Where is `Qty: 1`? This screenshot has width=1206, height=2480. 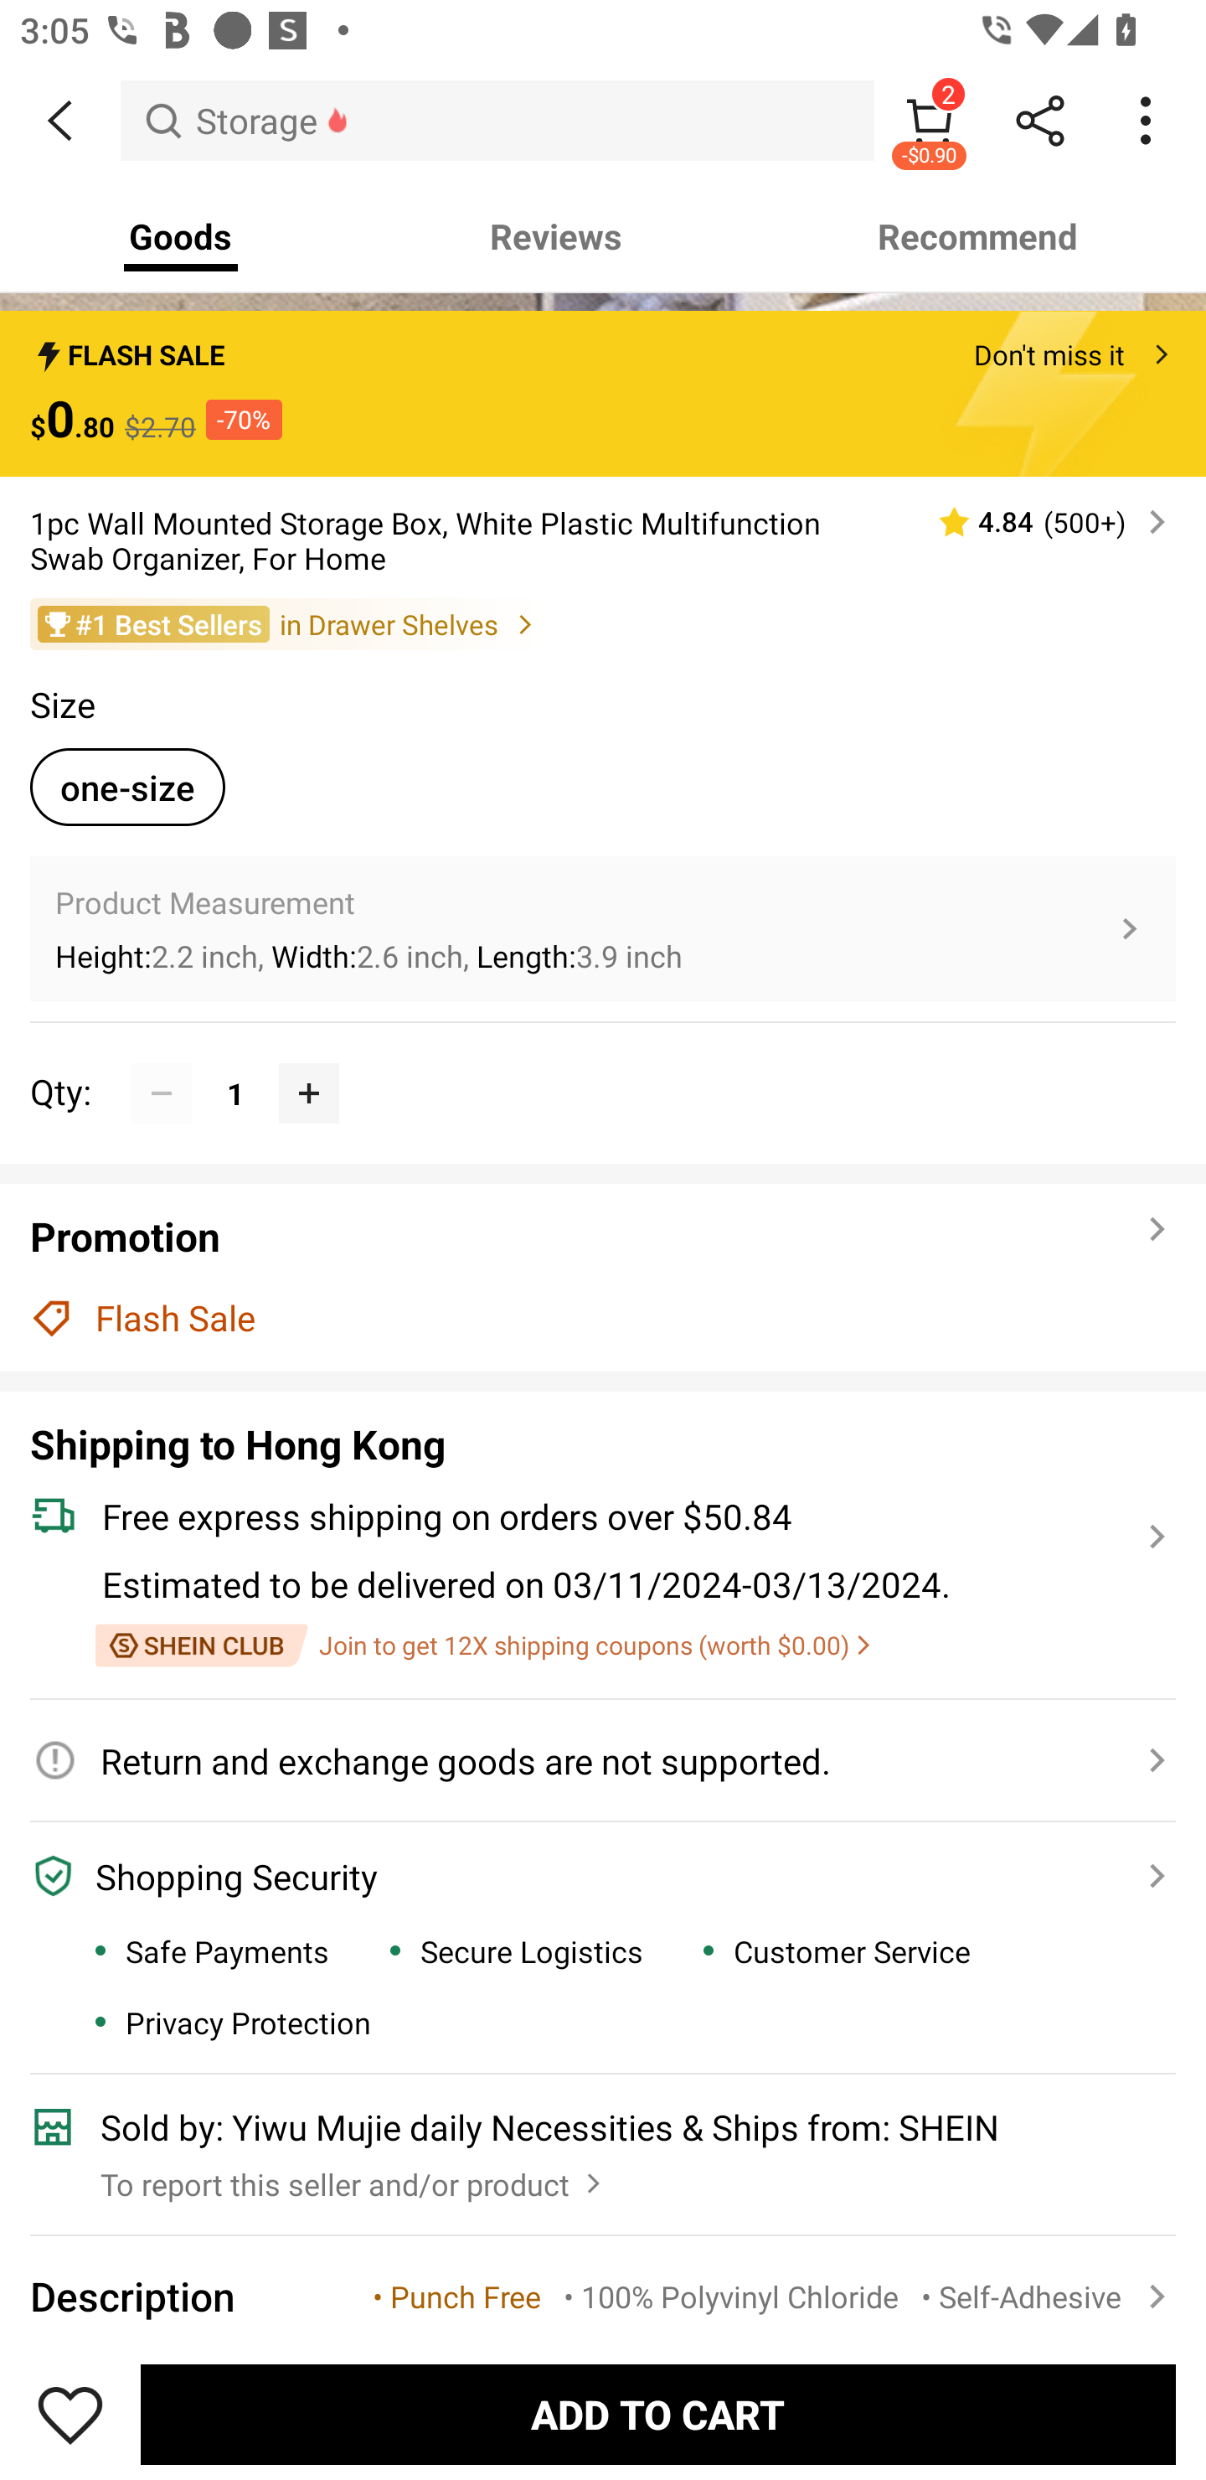
Qty: 1 is located at coordinates (603, 1062).